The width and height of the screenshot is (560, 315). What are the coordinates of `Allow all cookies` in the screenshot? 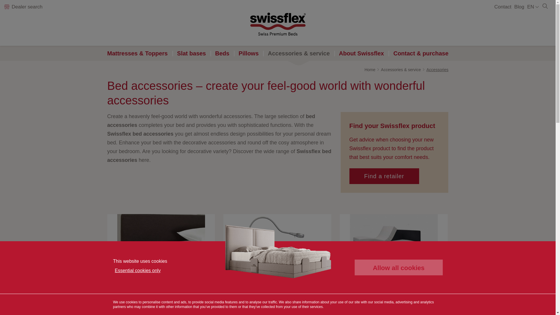 It's located at (398, 267).